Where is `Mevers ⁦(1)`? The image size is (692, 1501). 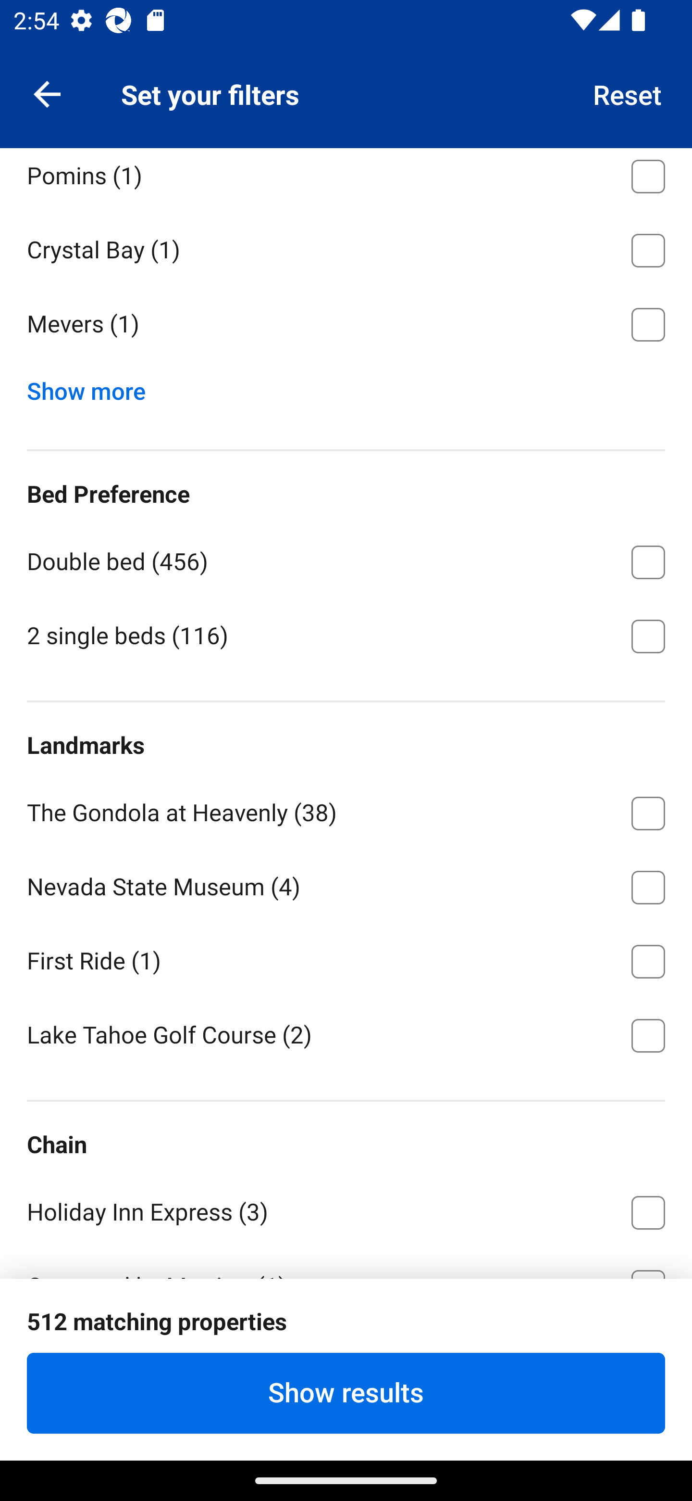 Mevers ⁦(1) is located at coordinates (346, 324).